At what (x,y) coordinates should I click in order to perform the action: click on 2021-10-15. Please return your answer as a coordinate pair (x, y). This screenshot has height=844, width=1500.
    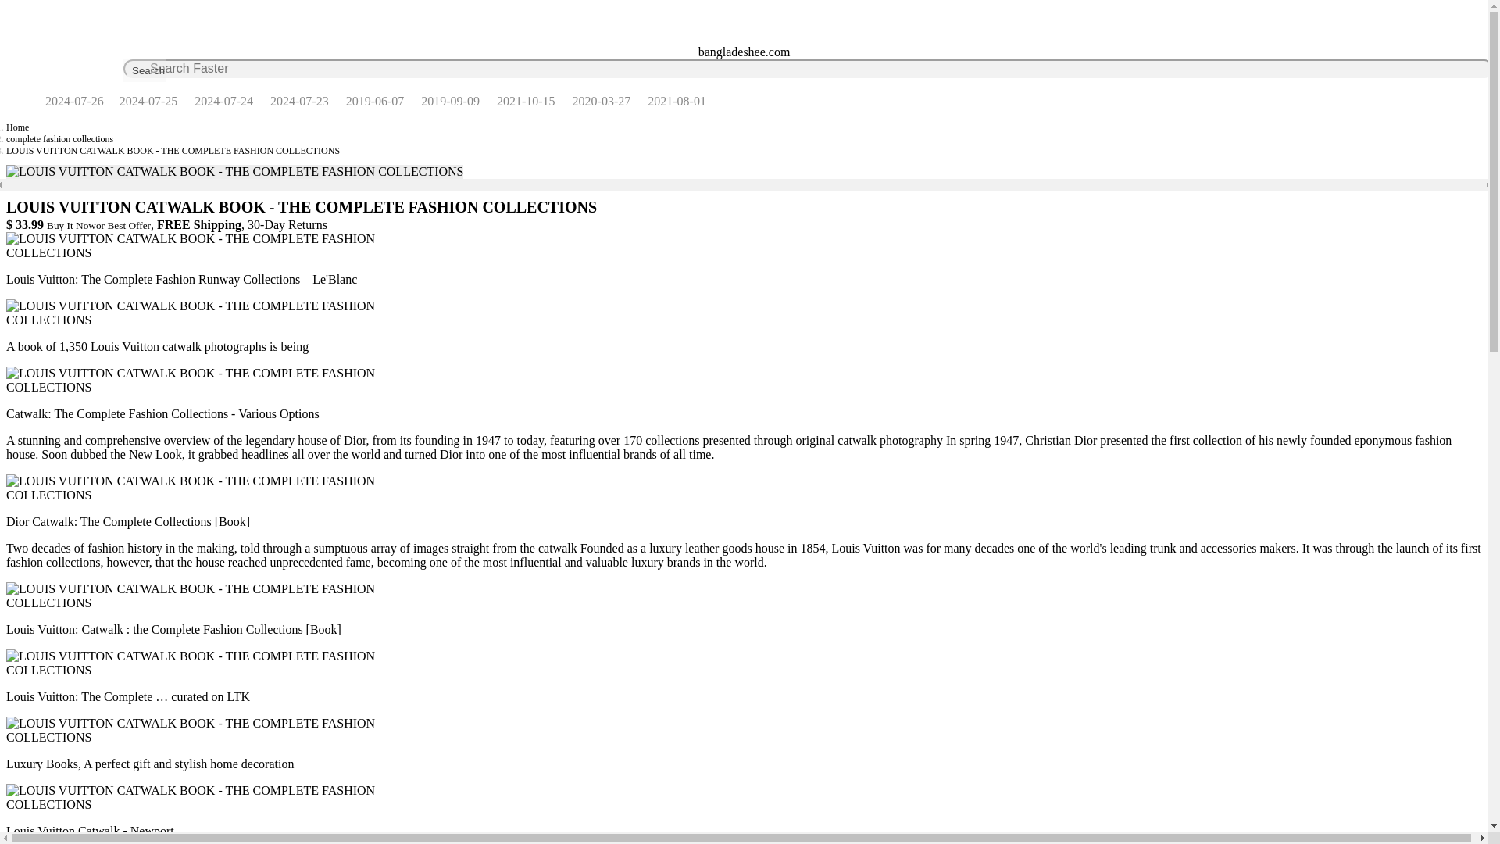
    Looking at the image, I should click on (526, 101).